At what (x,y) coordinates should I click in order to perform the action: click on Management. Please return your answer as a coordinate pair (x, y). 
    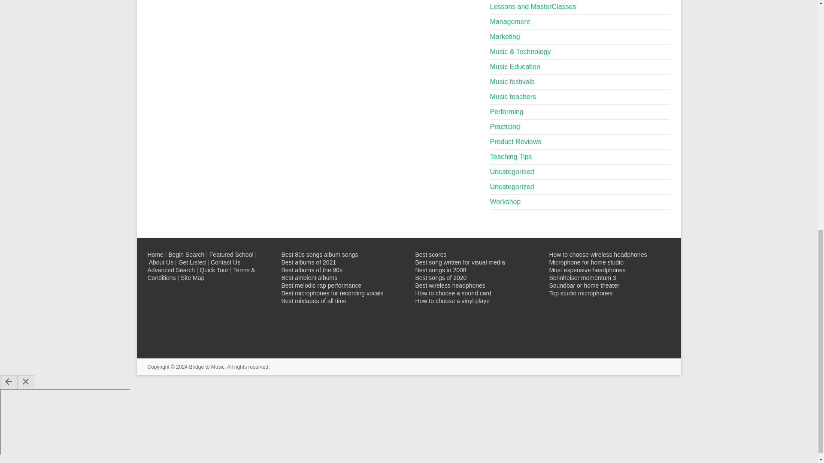
    Looking at the image, I should click on (510, 21).